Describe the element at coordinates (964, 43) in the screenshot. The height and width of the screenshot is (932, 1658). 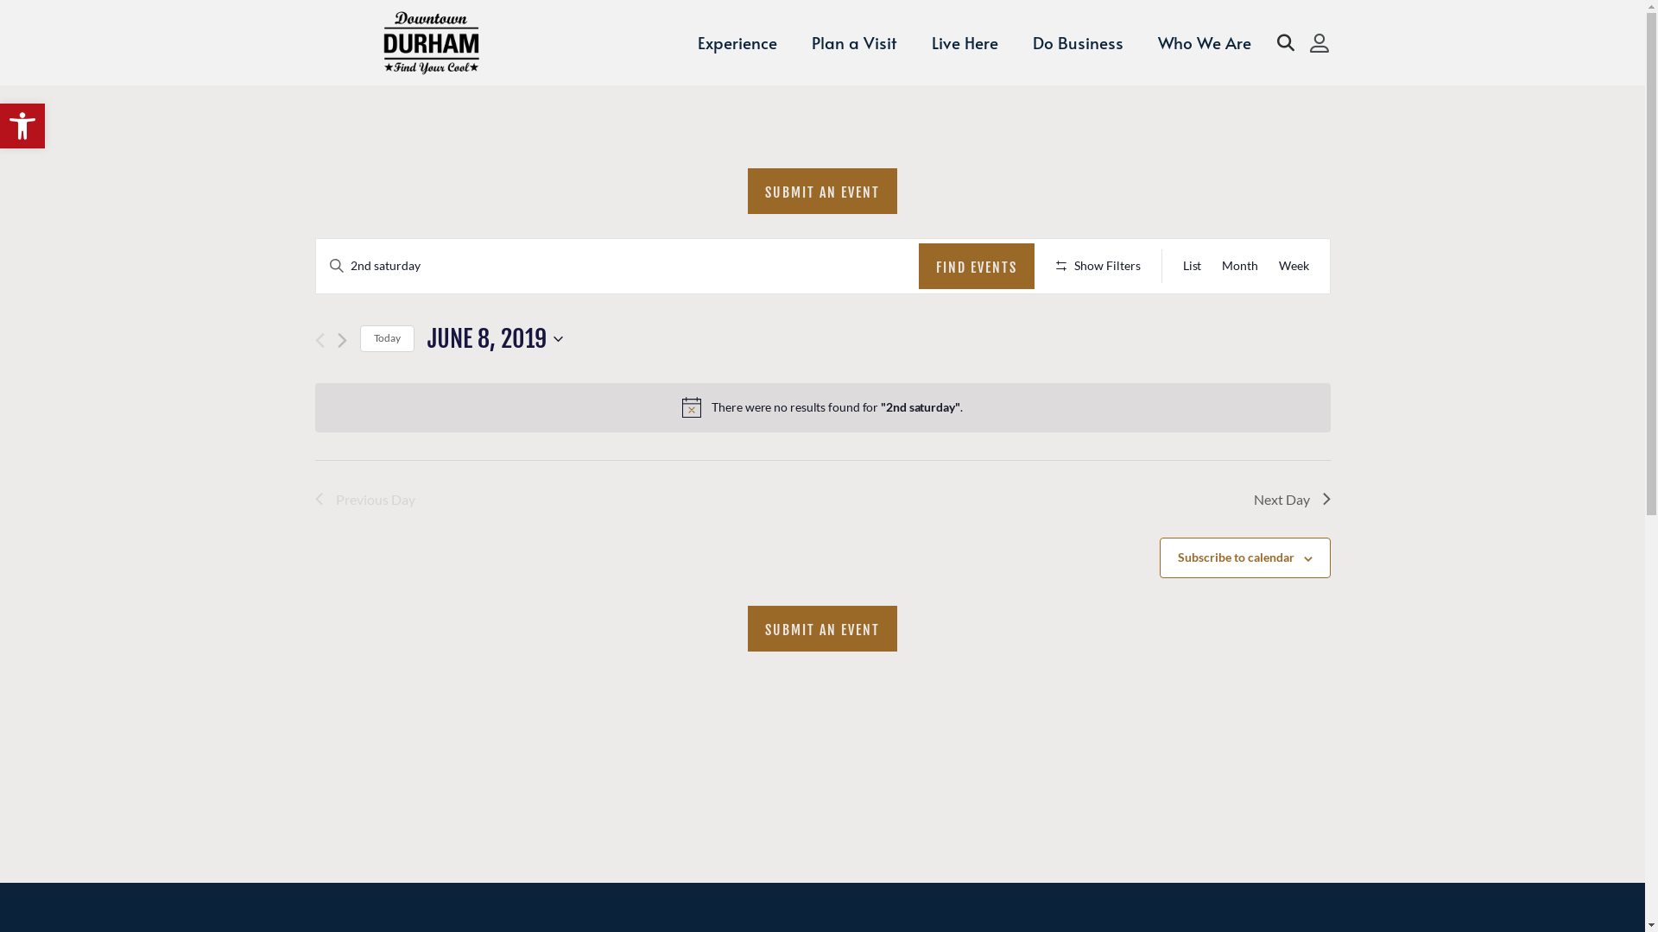
I see `Live Here` at that location.